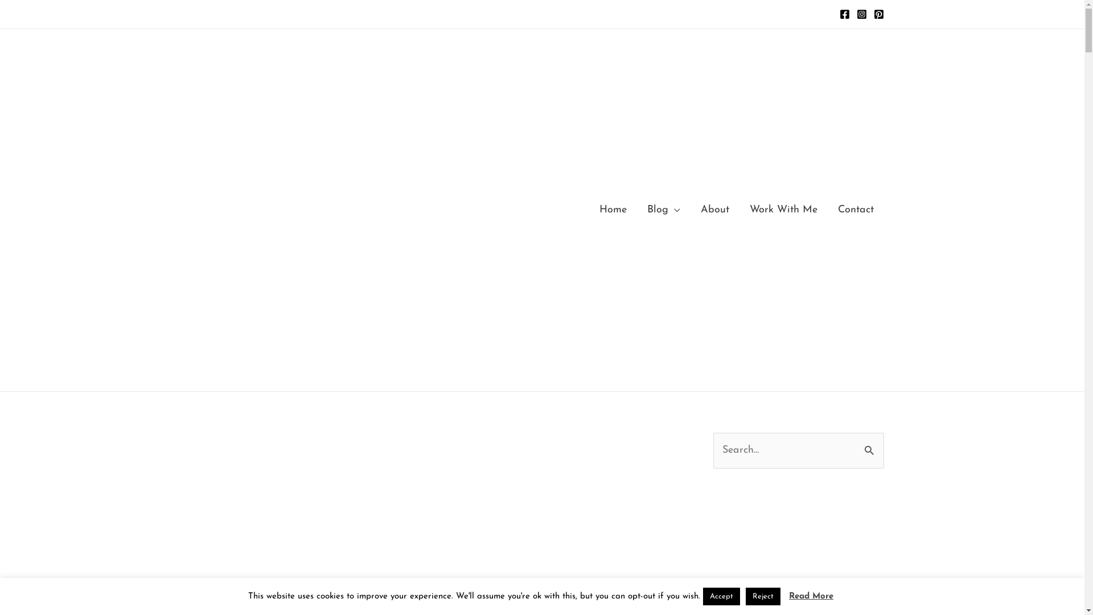  I want to click on Reject, so click(763, 597).